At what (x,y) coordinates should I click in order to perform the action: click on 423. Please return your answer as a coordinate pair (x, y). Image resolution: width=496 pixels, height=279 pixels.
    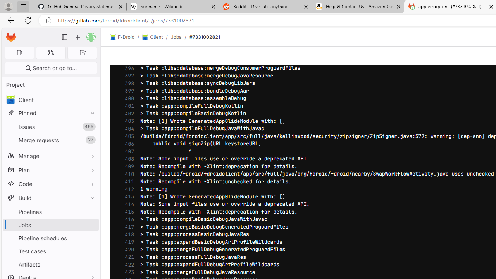
    Looking at the image, I should click on (127, 272).